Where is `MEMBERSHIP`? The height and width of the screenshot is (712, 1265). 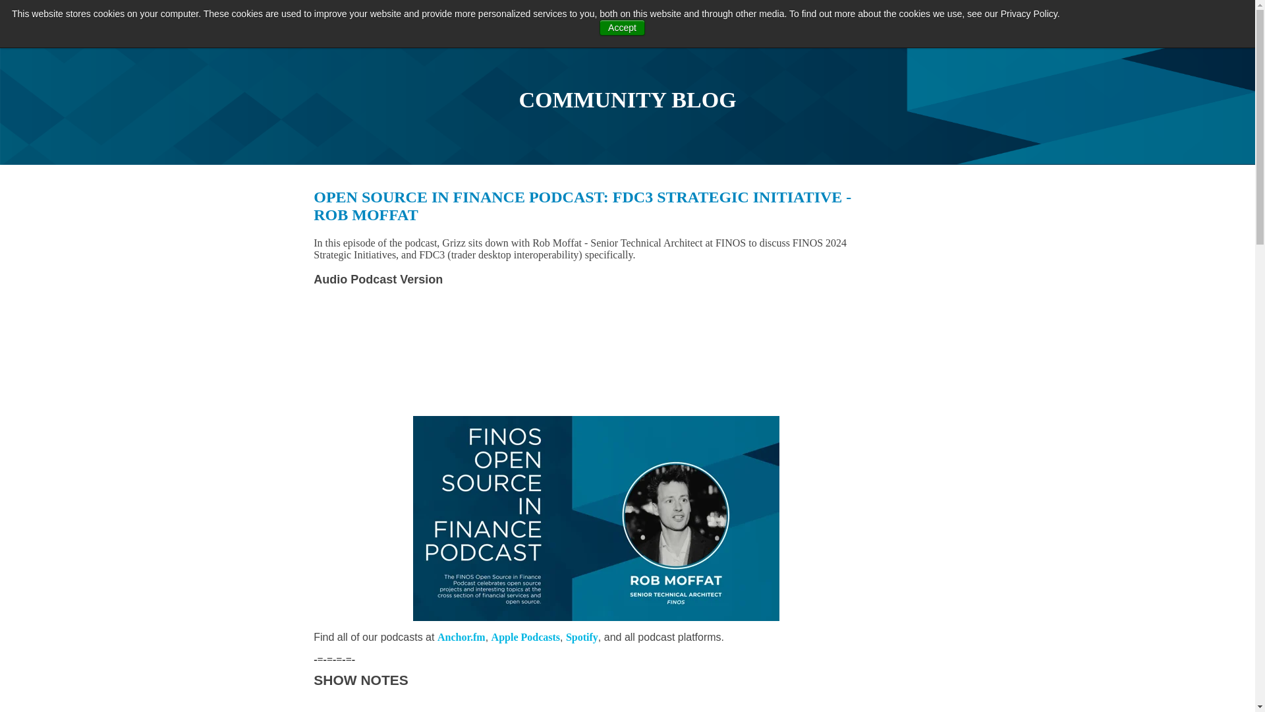
MEMBERSHIP is located at coordinates (776, 18).